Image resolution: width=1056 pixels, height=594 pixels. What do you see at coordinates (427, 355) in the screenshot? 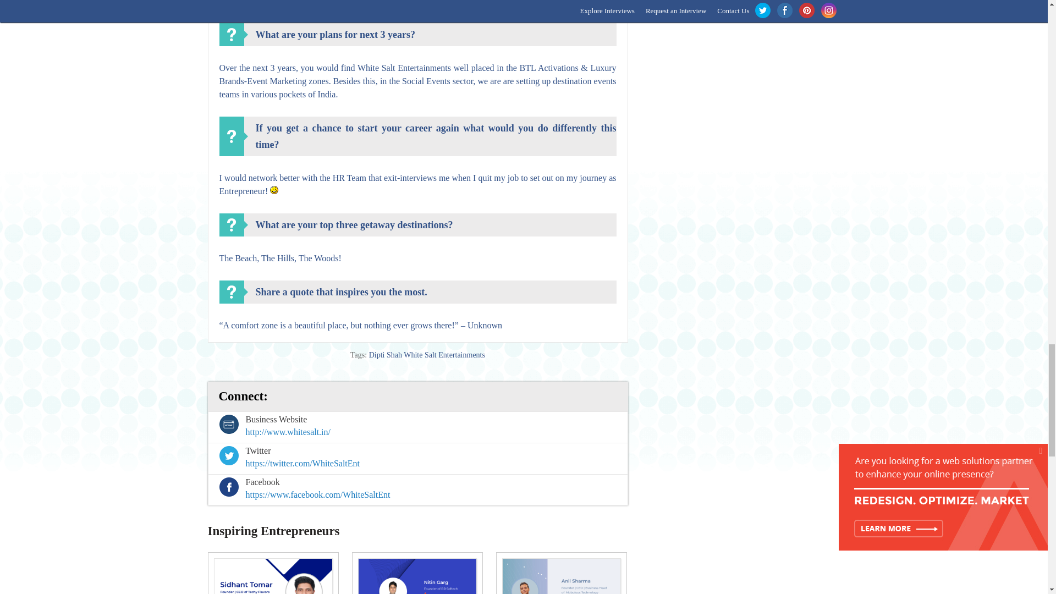
I see `Dipti Shah White Salt Entertainments` at bounding box center [427, 355].